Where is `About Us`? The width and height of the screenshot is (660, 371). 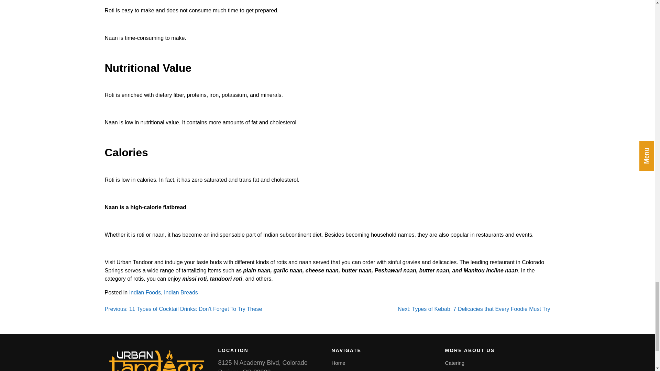
About Us is located at coordinates (342, 370).